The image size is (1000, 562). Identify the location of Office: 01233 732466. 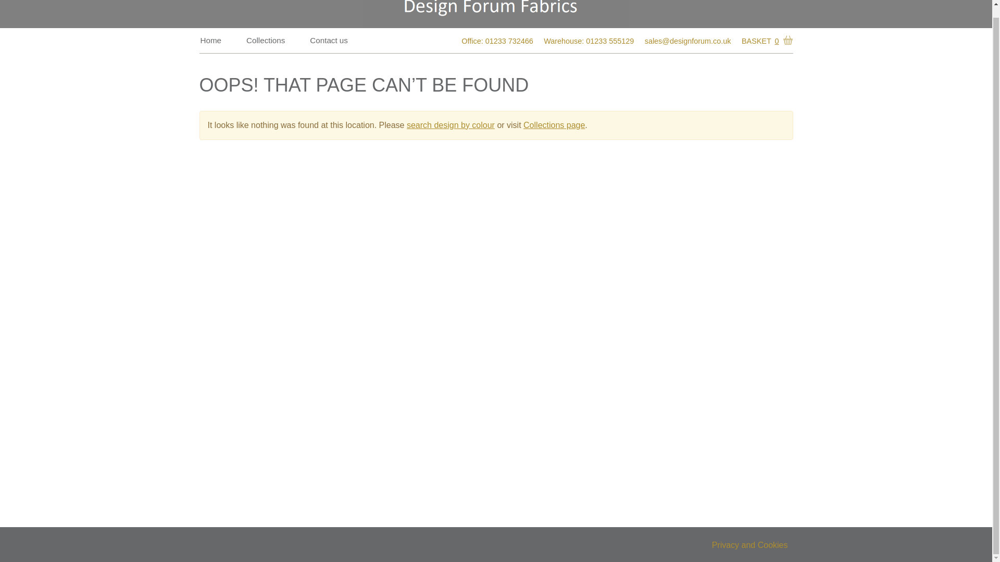
(497, 41).